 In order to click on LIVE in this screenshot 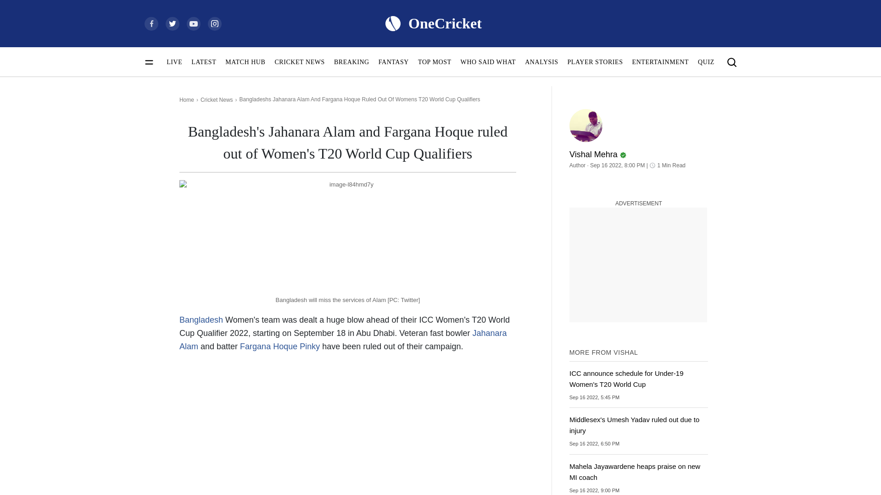, I will do `click(174, 62)`.